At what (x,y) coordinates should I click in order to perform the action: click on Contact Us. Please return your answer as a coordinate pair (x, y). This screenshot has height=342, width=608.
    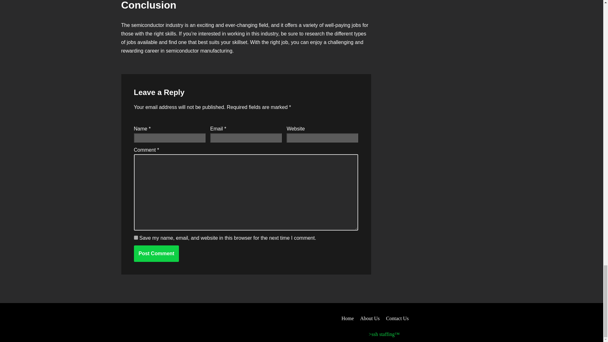
    Looking at the image, I should click on (397, 319).